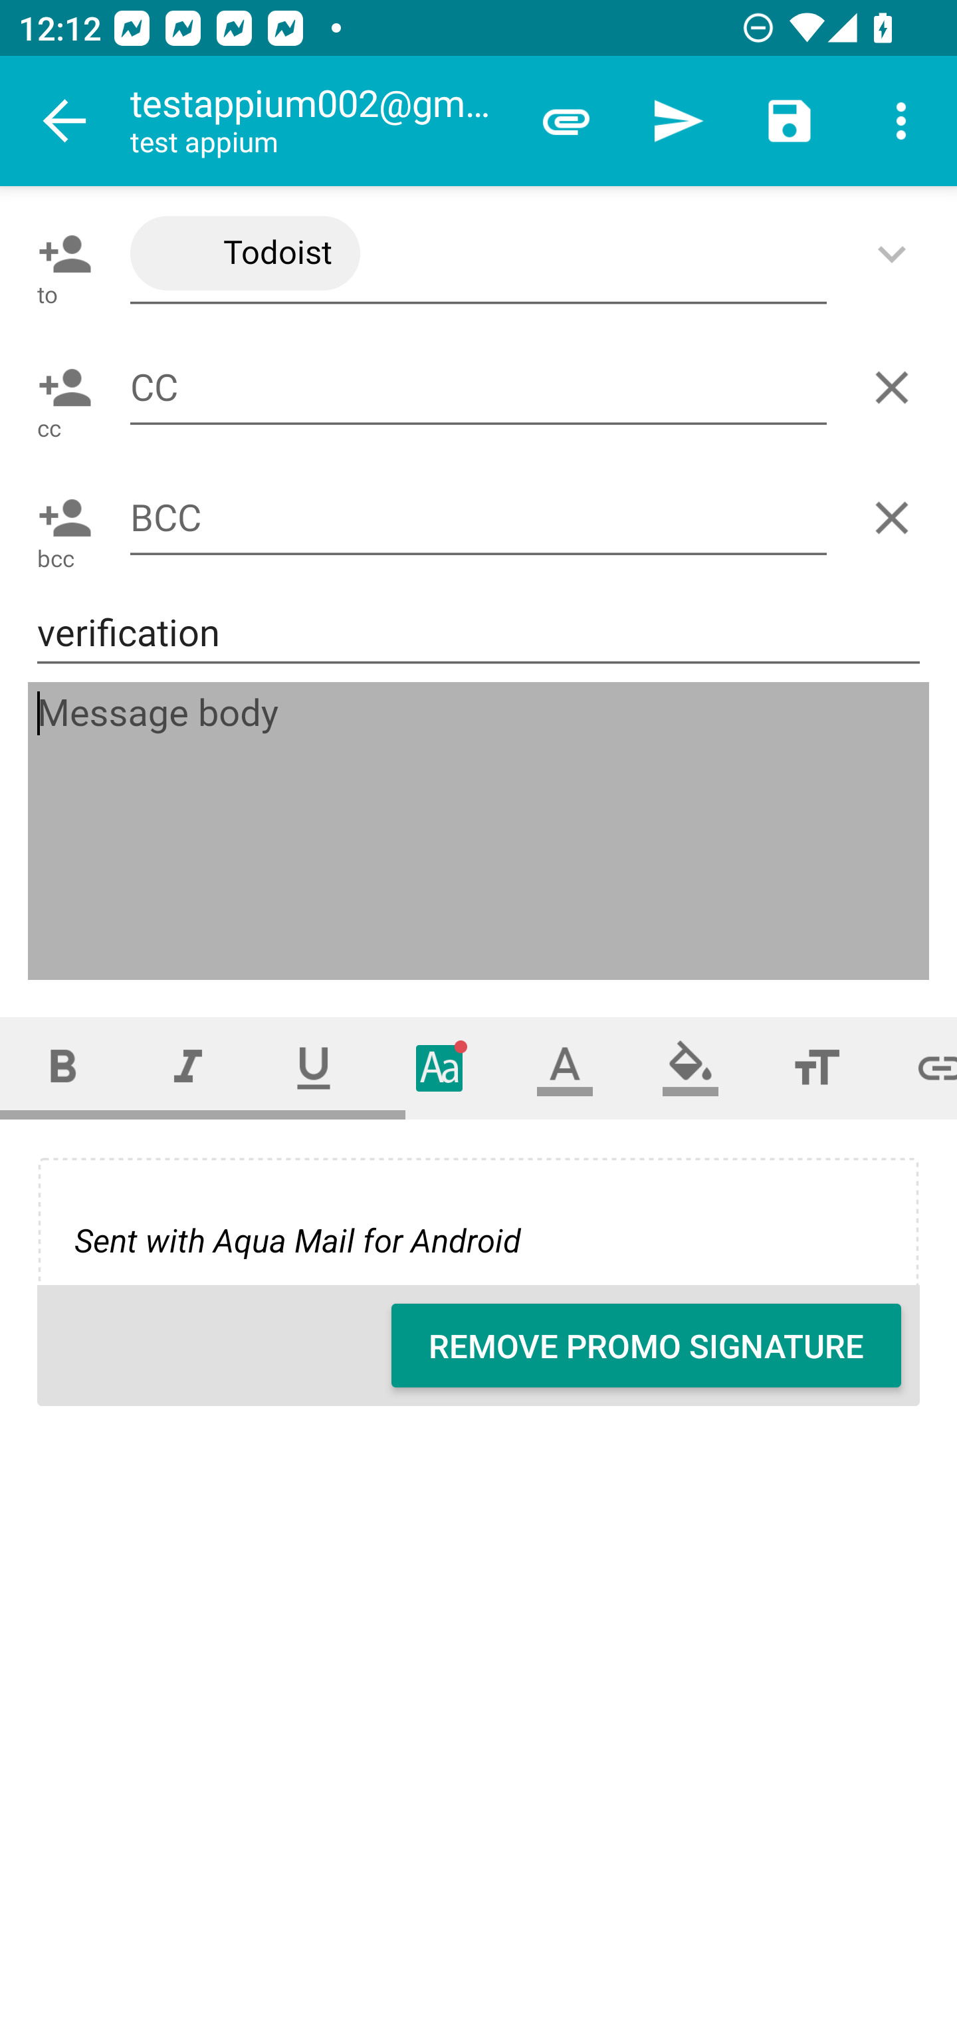  What do you see at coordinates (480, 831) in the screenshot?
I see `Message body` at bounding box center [480, 831].